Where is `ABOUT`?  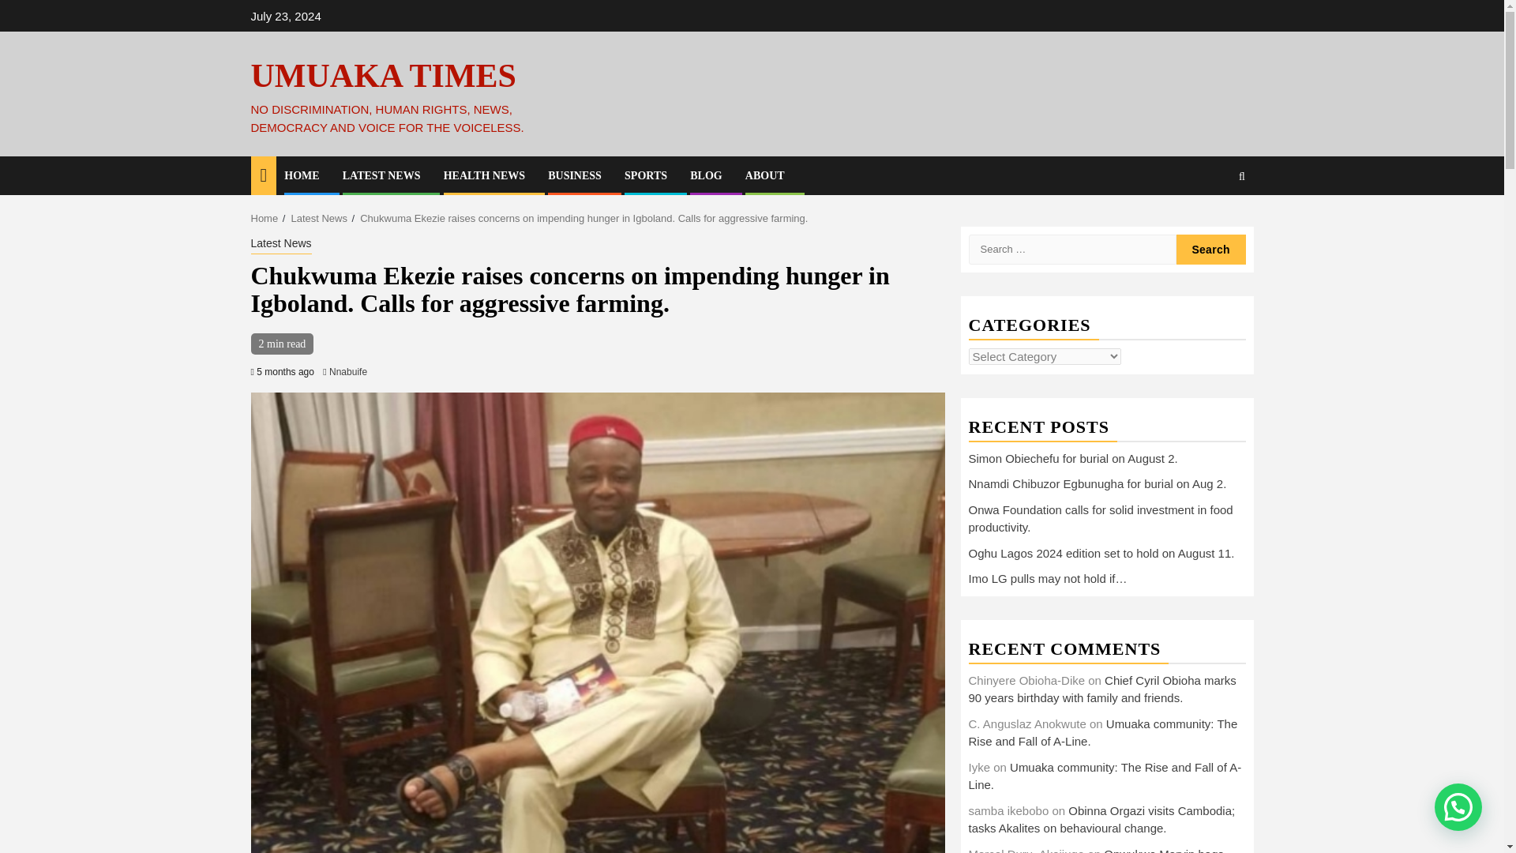
ABOUT is located at coordinates (765, 175).